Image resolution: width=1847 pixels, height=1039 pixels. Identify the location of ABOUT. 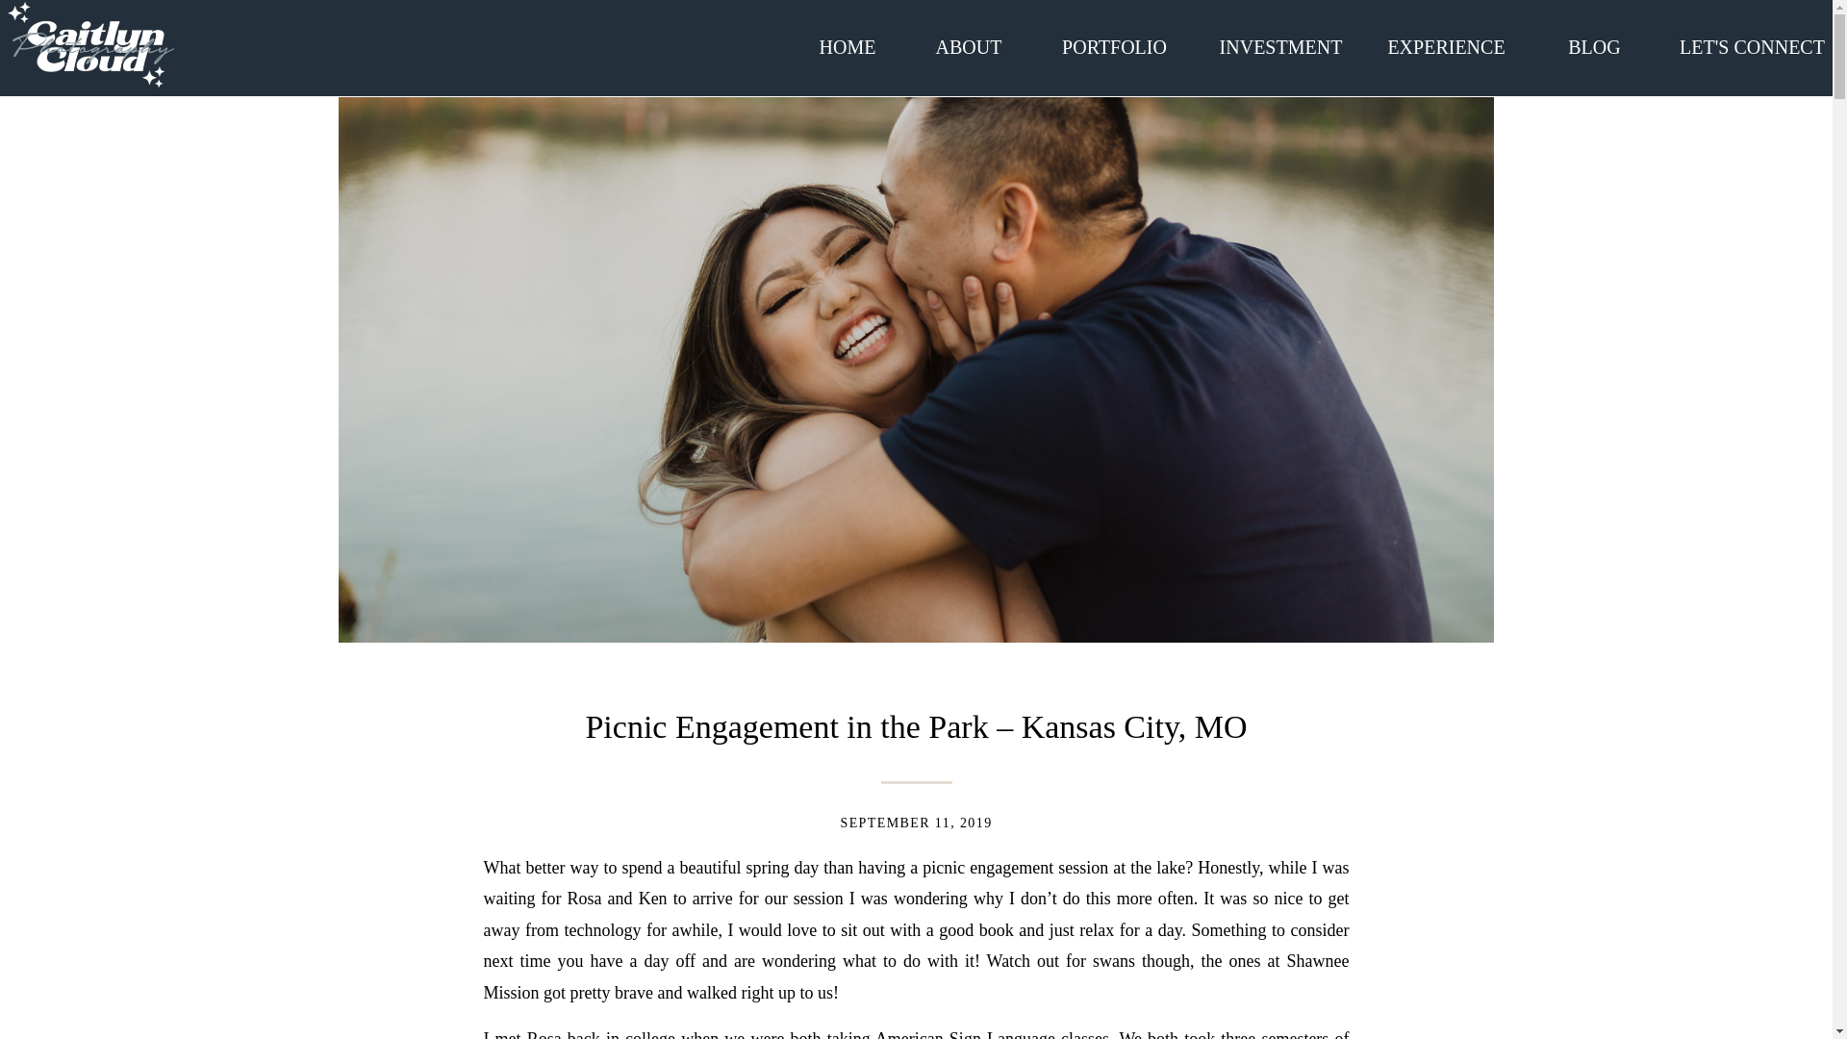
(968, 46).